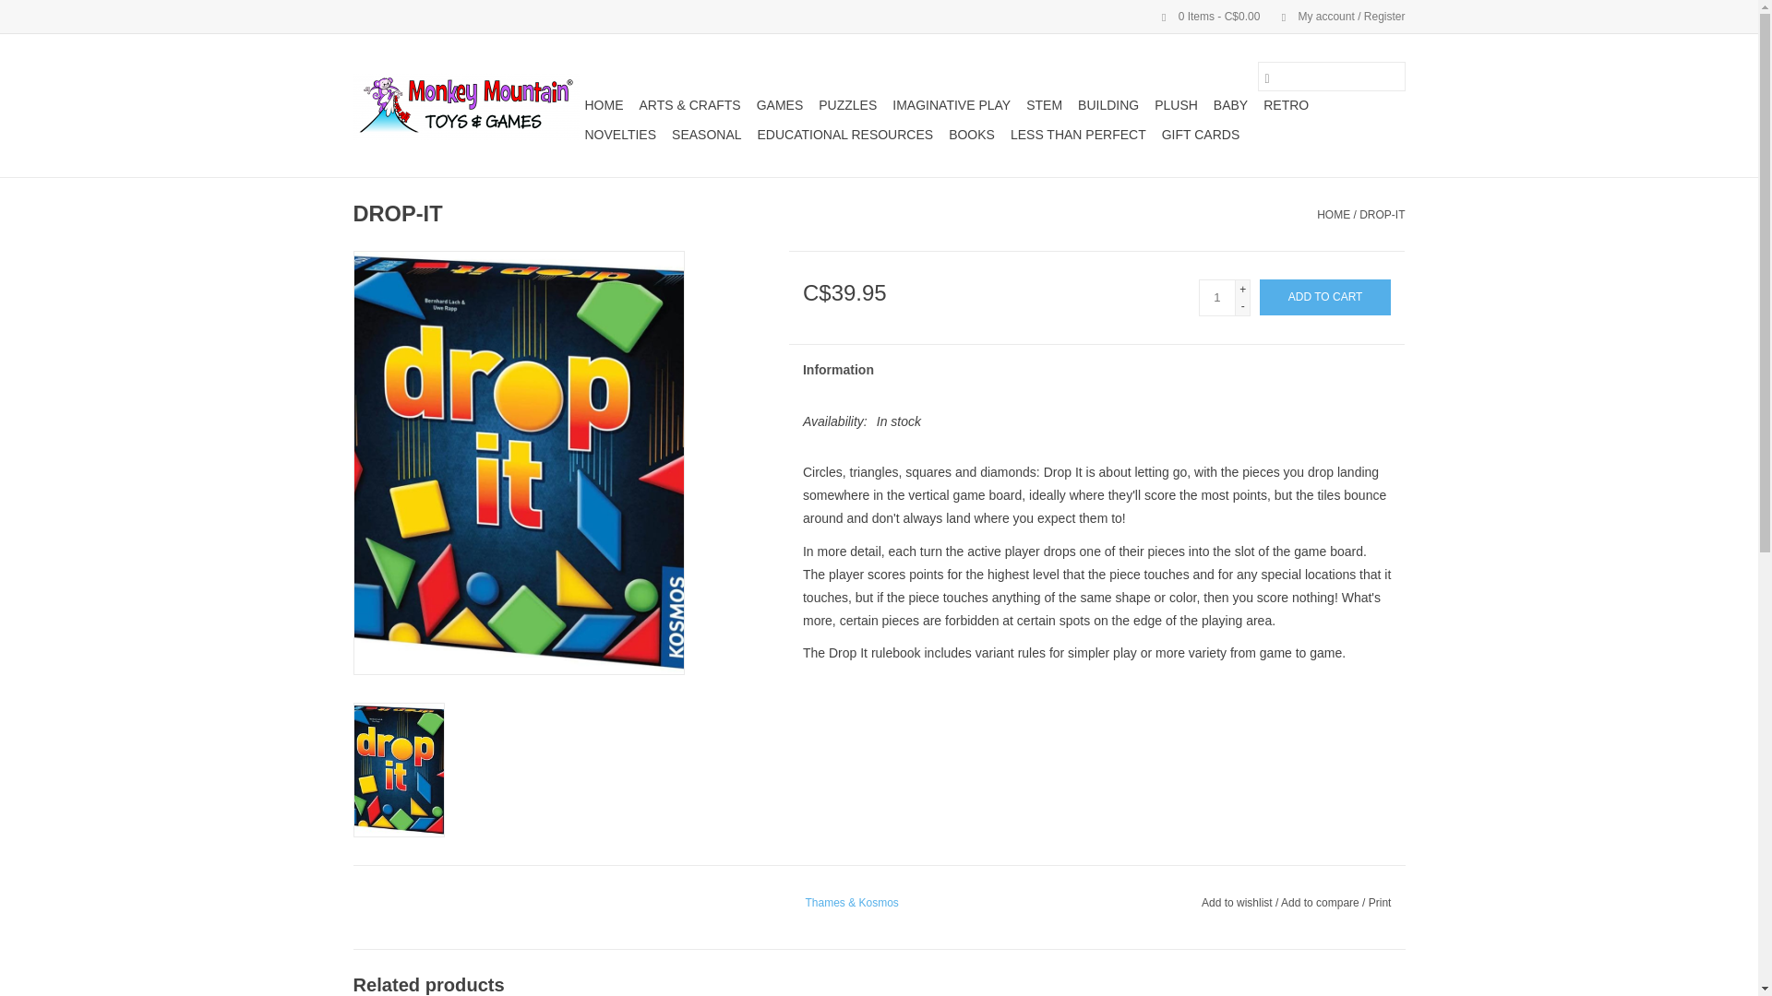  What do you see at coordinates (781, 105) in the screenshot?
I see `Games` at bounding box center [781, 105].